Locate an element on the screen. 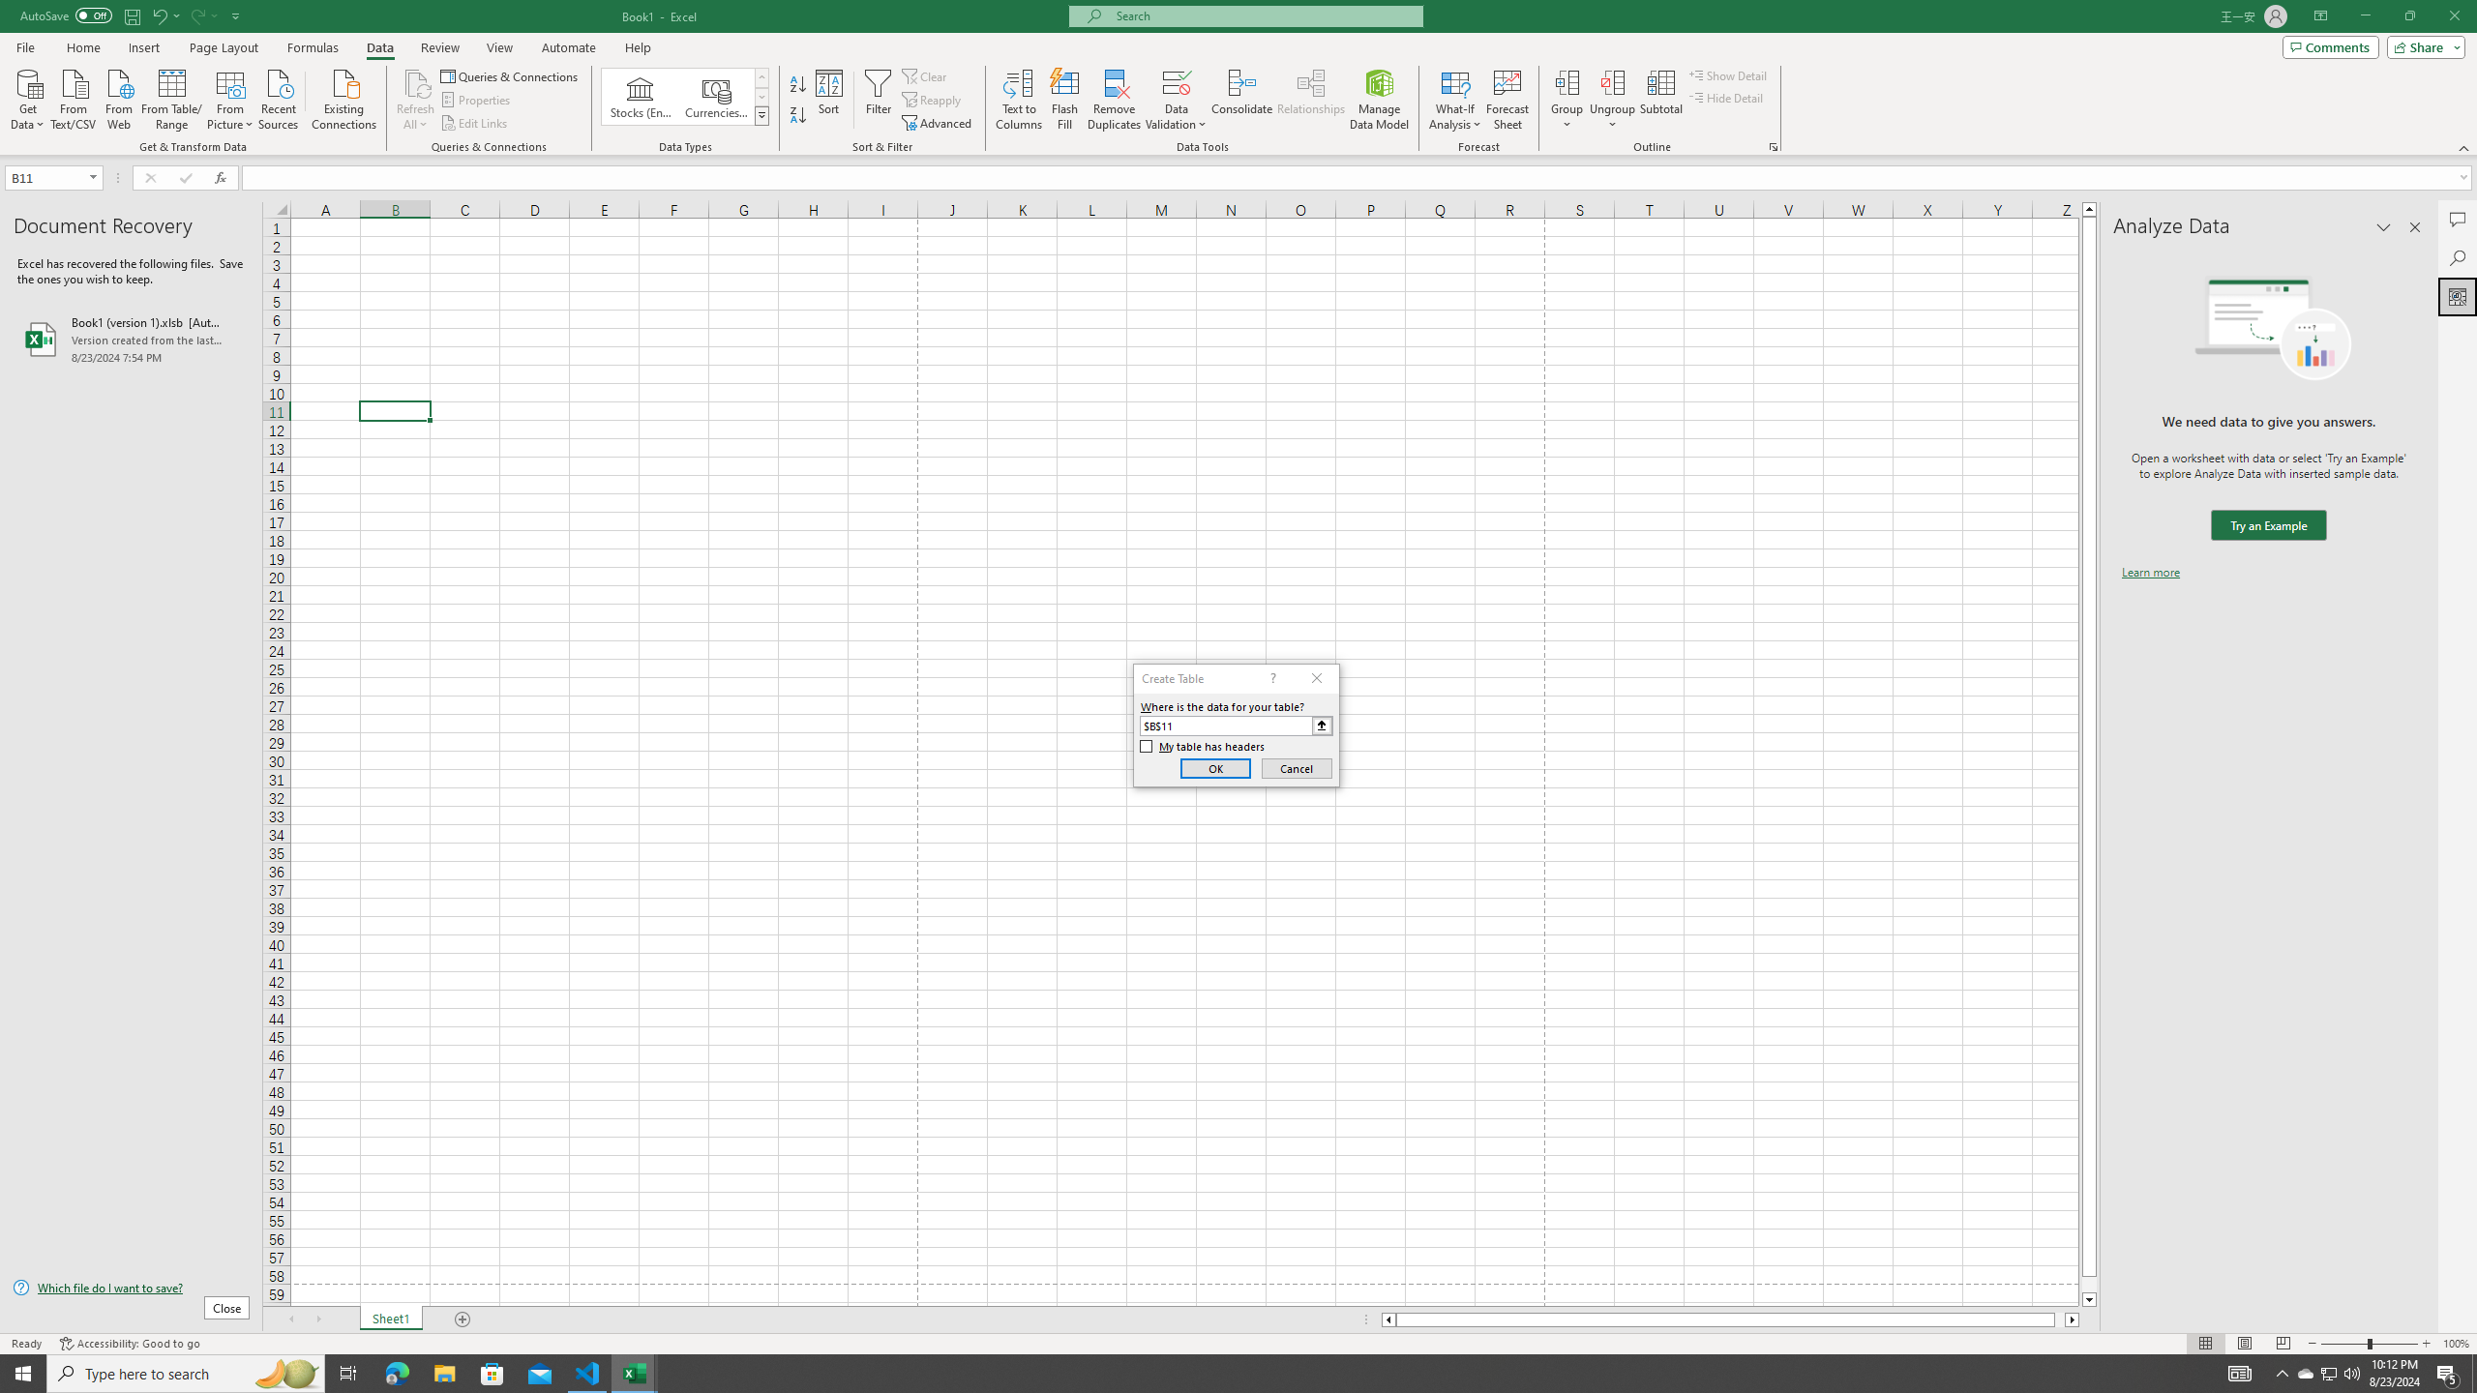  Normal is located at coordinates (2205, 1344).